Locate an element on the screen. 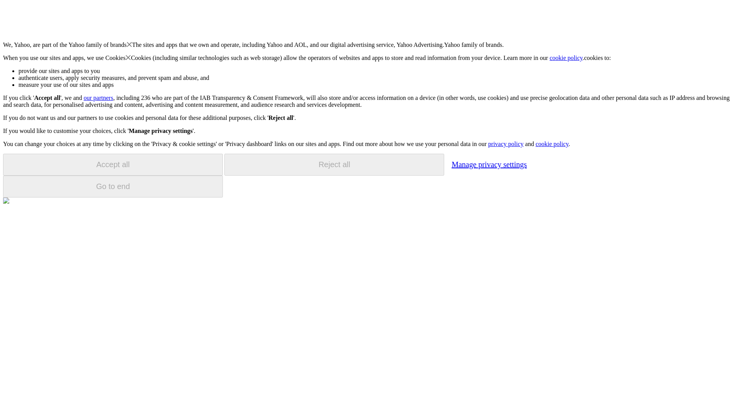 The height and width of the screenshot is (415, 739). our partners is located at coordinates (98, 98).